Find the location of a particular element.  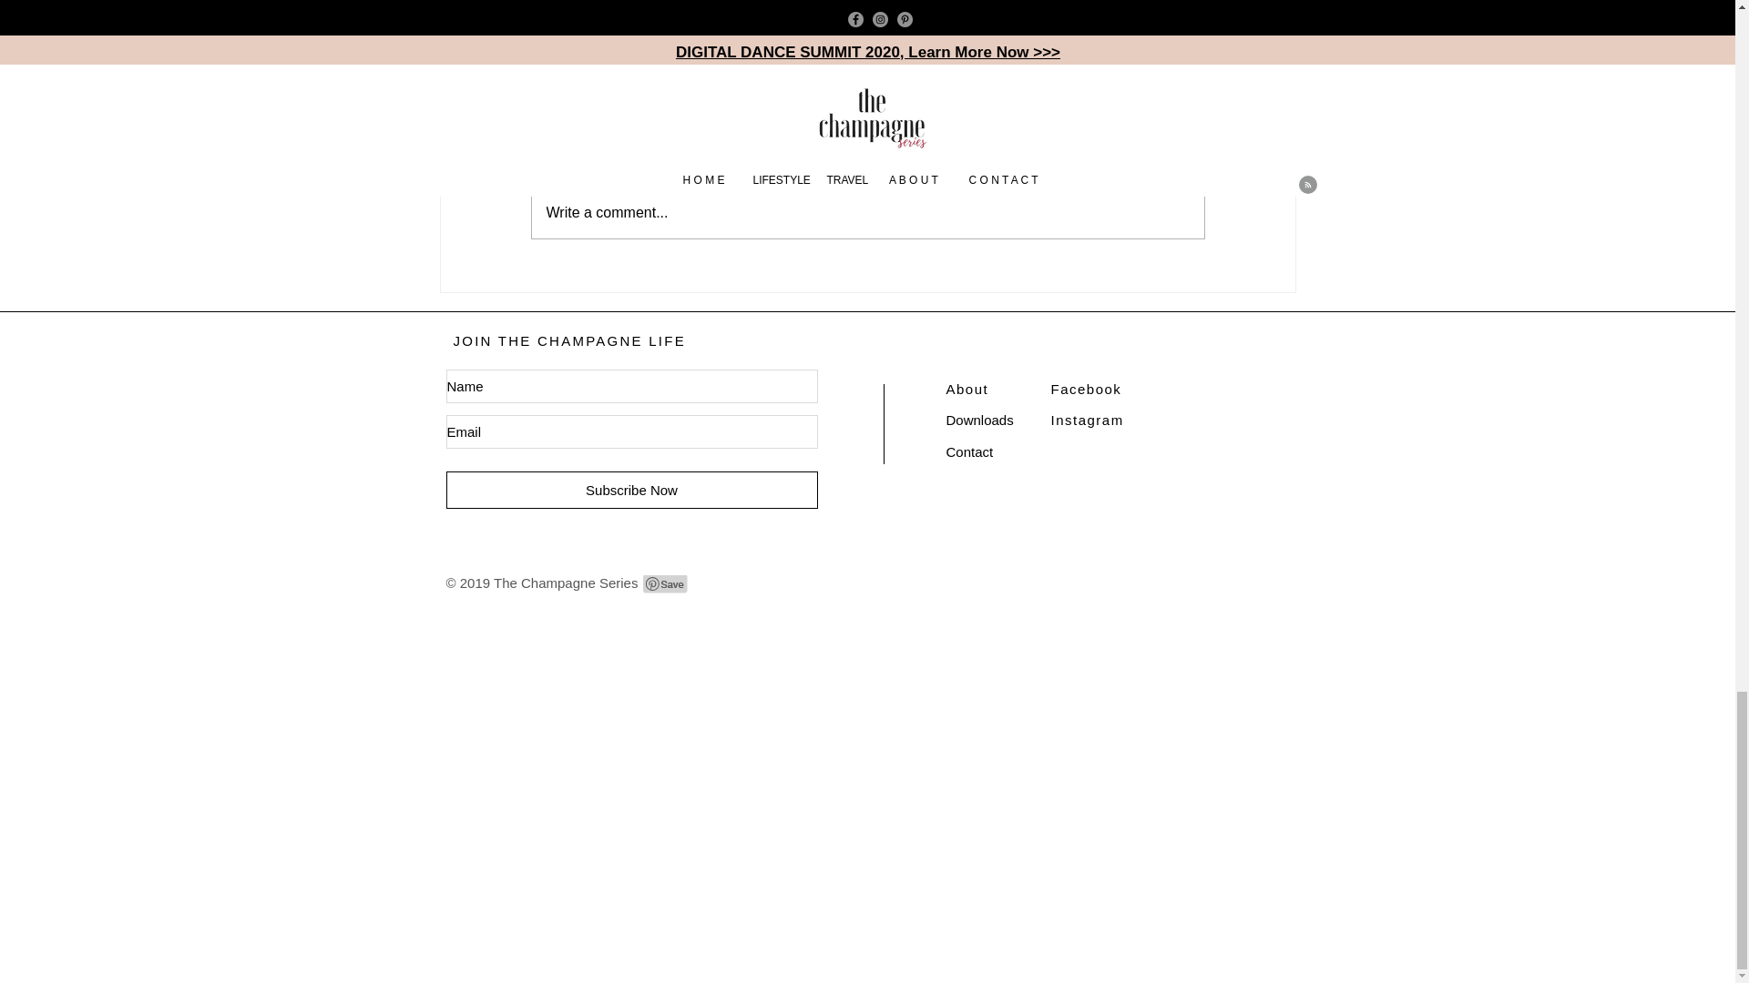

Write a comment... is located at coordinates (867, 213).